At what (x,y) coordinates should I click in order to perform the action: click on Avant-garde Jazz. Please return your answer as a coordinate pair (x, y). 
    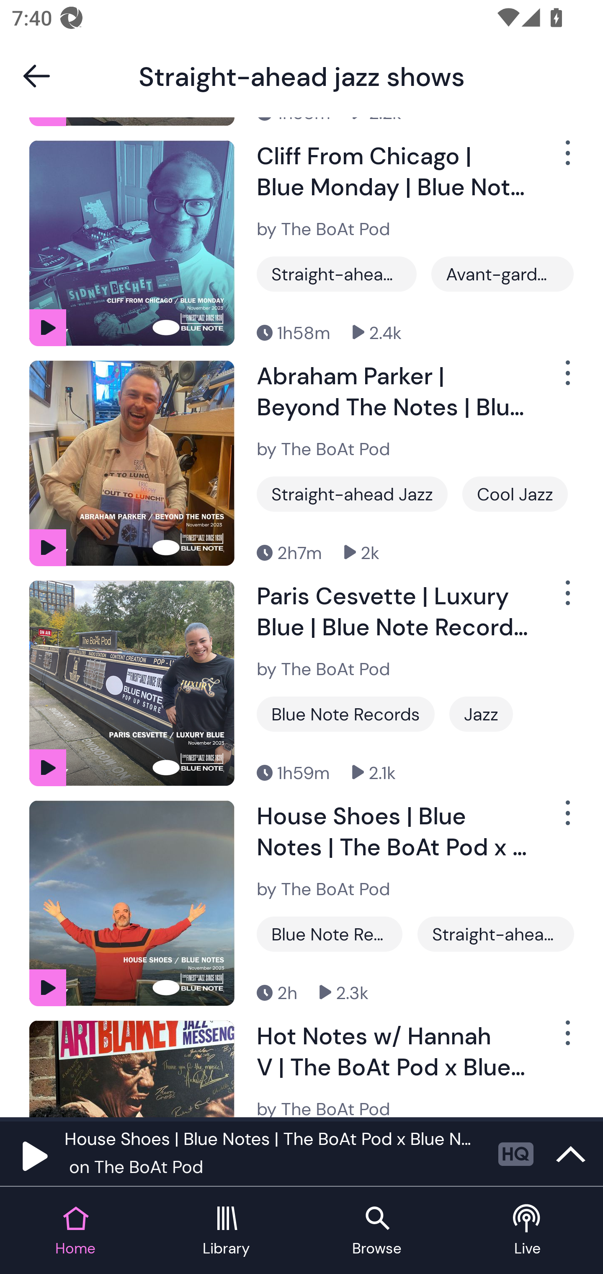
    Looking at the image, I should click on (502, 274).